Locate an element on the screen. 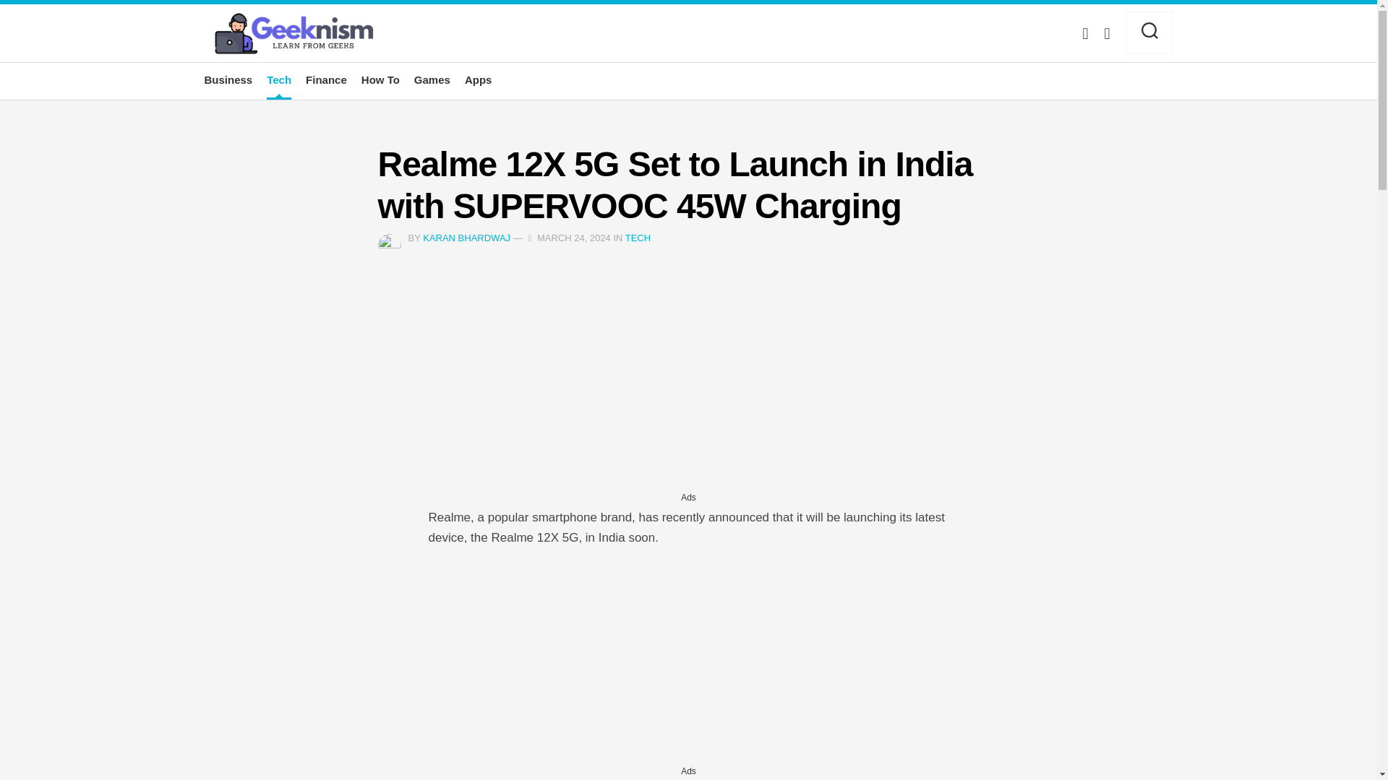  Twitter is located at coordinates (1084, 33).